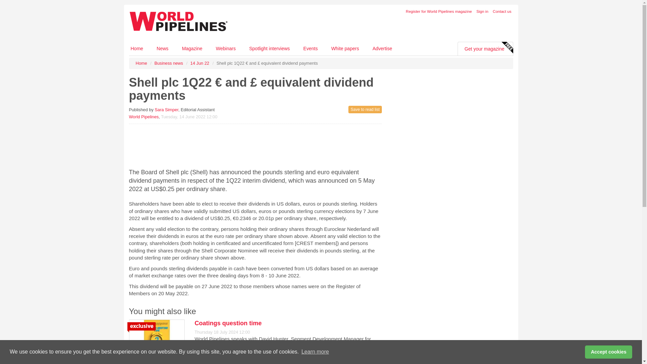 This screenshot has width=647, height=364. I want to click on Events, so click(310, 49).